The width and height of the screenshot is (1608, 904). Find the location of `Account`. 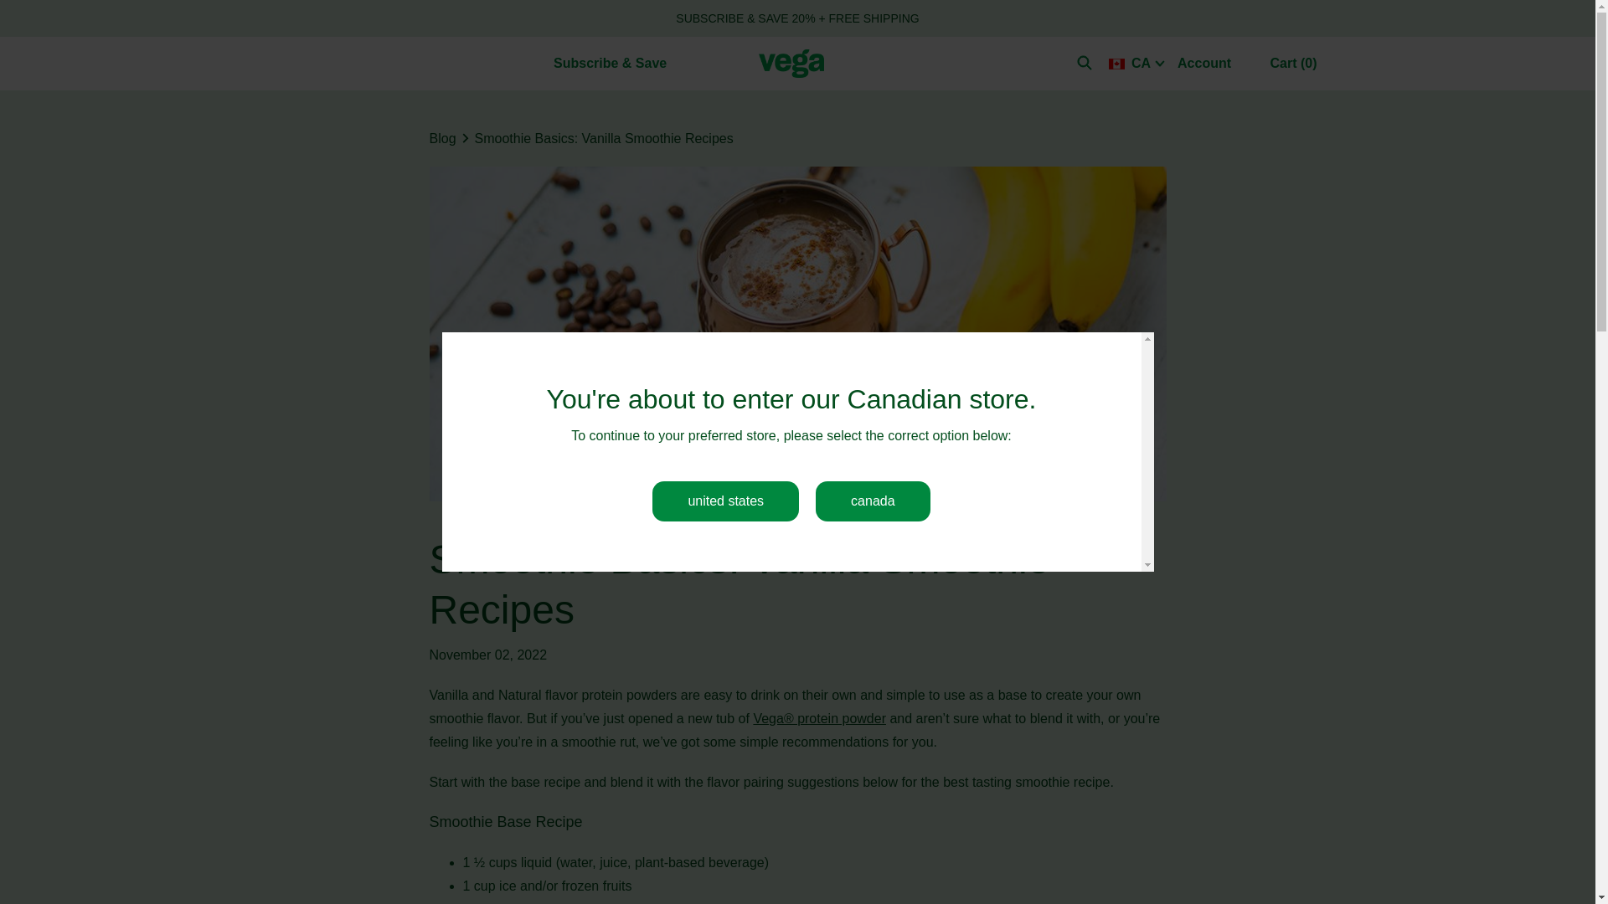

Account is located at coordinates (1210, 64).